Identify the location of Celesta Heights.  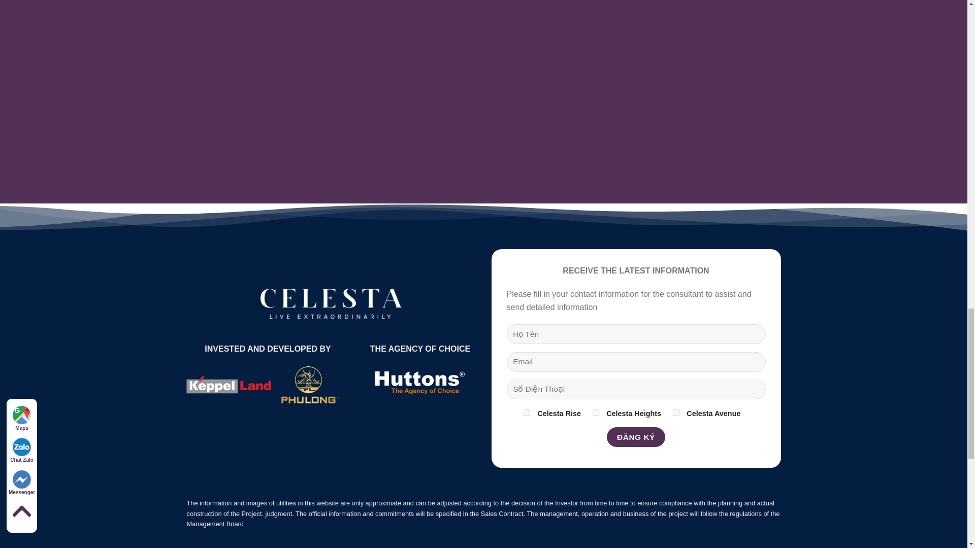
(596, 412).